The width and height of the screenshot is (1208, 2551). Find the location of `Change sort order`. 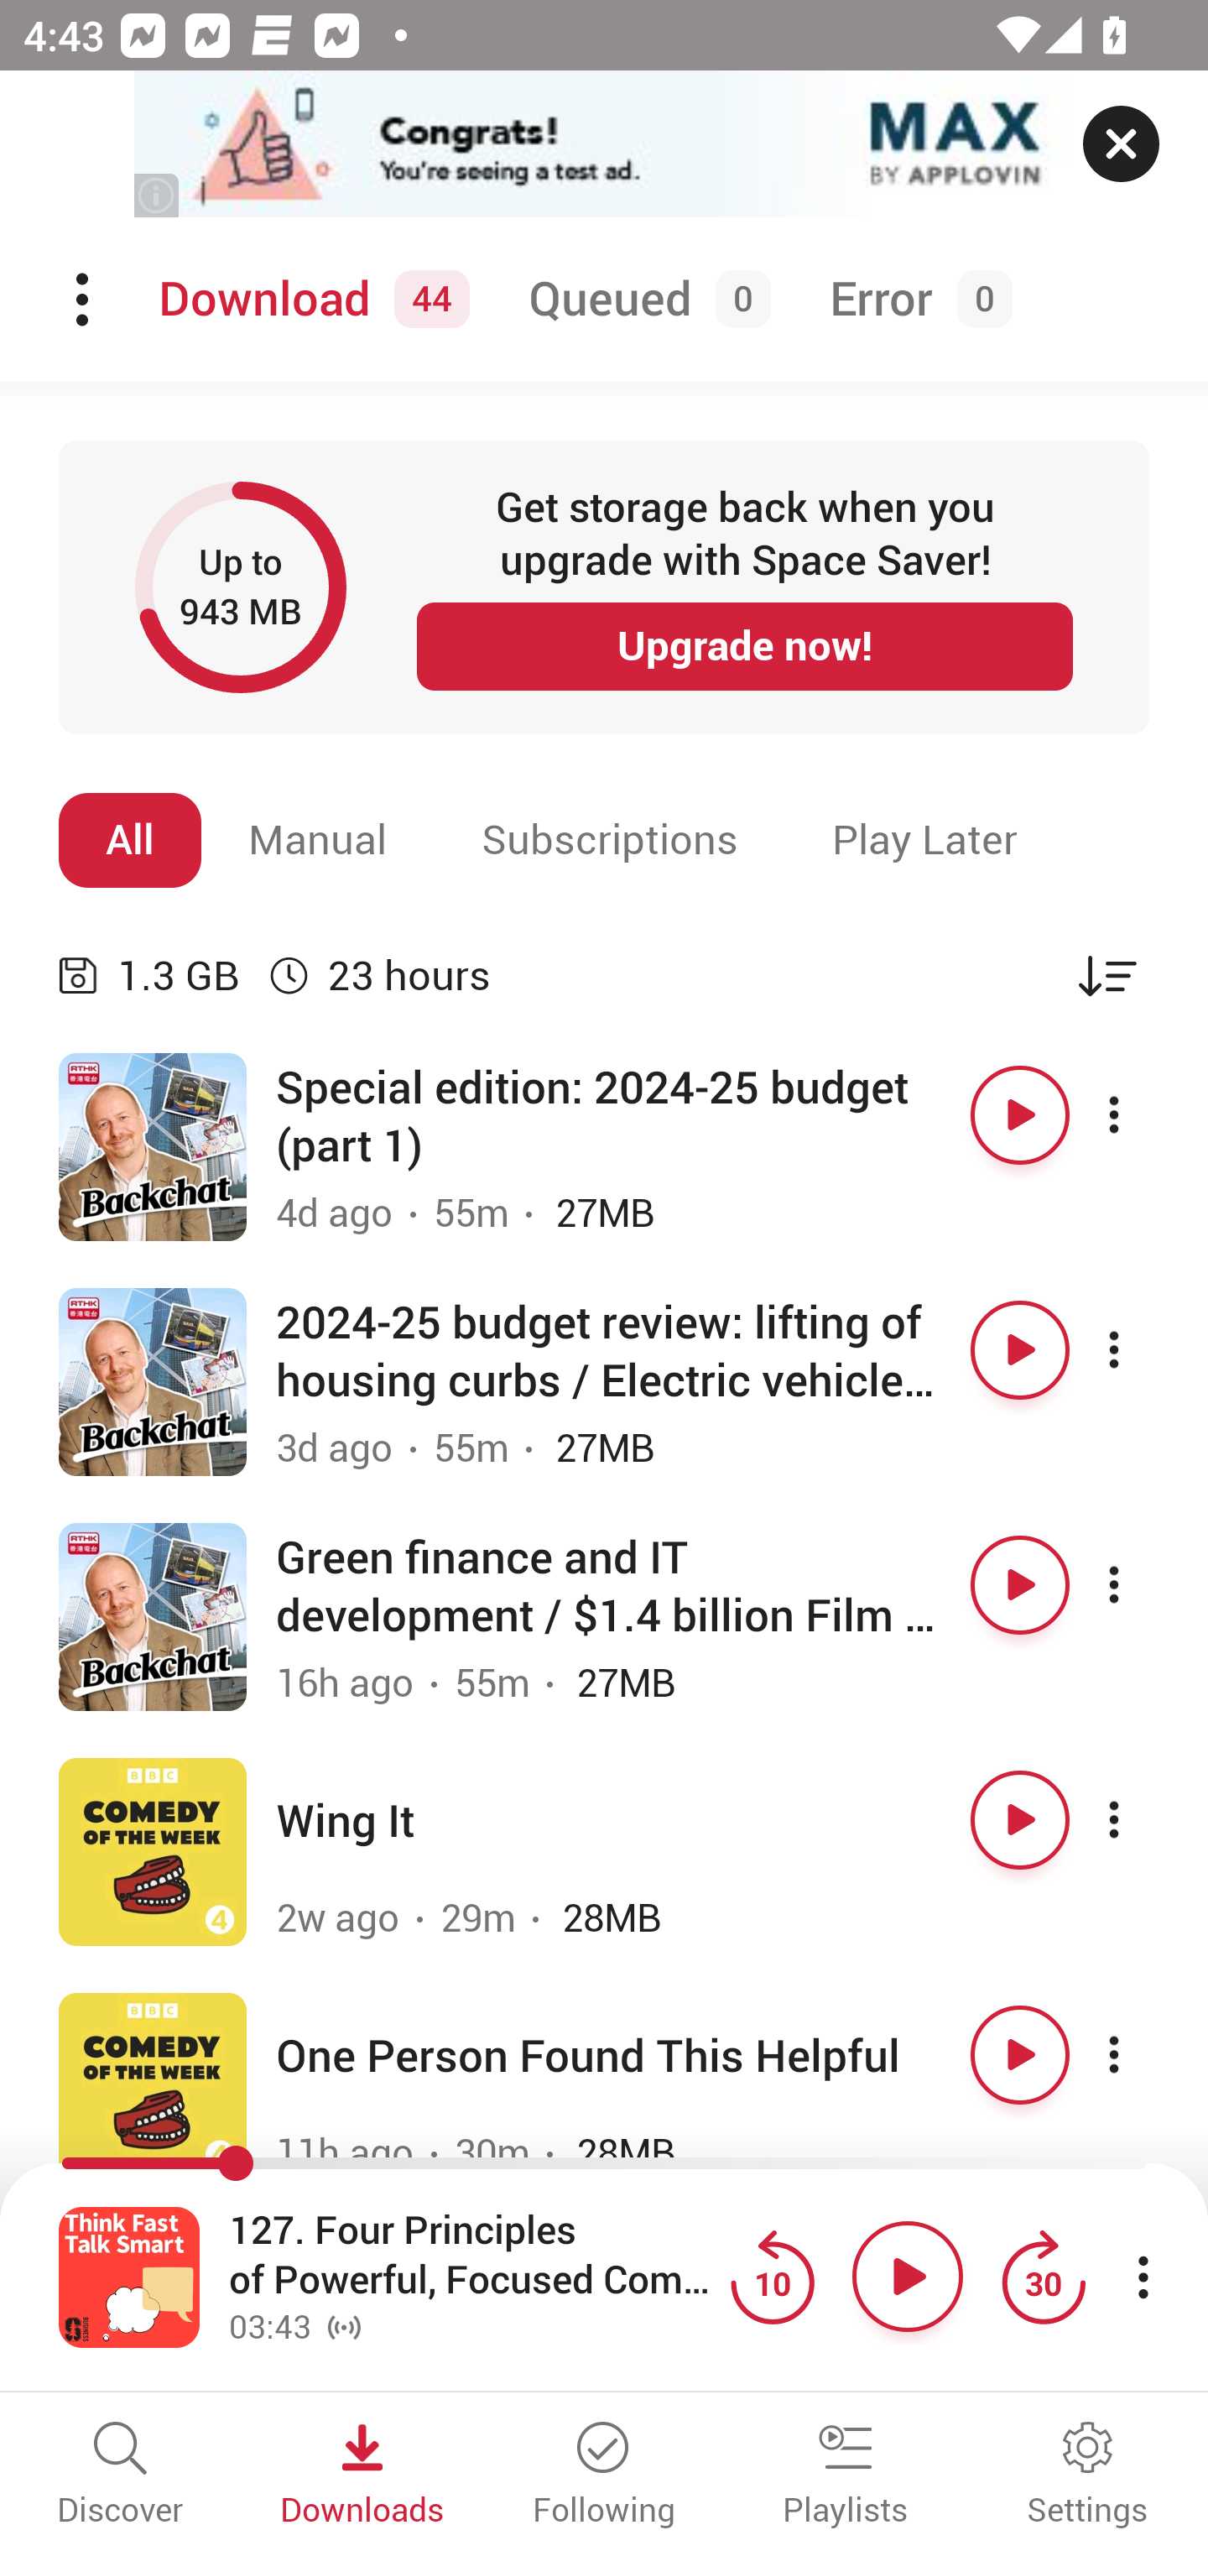

Change sort order is located at coordinates (1107, 975).